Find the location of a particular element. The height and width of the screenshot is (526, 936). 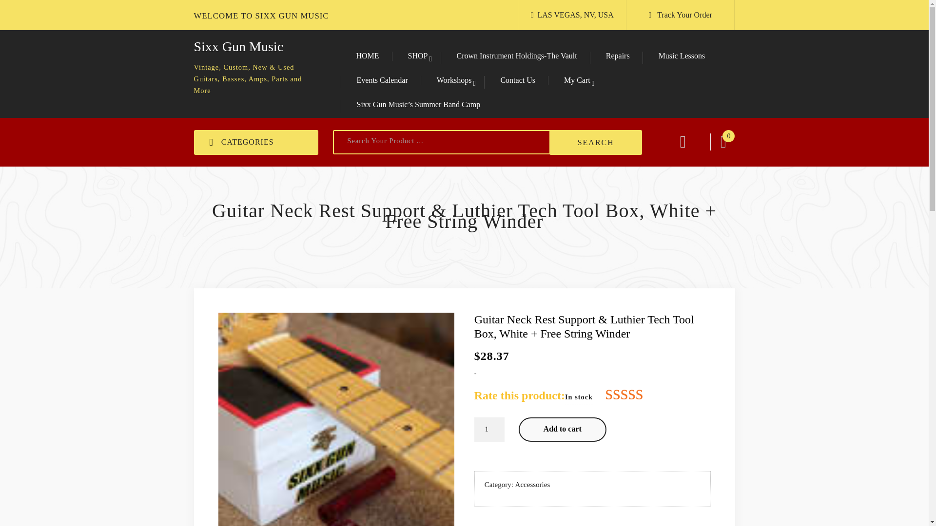

Events Calendar is located at coordinates (382, 82).